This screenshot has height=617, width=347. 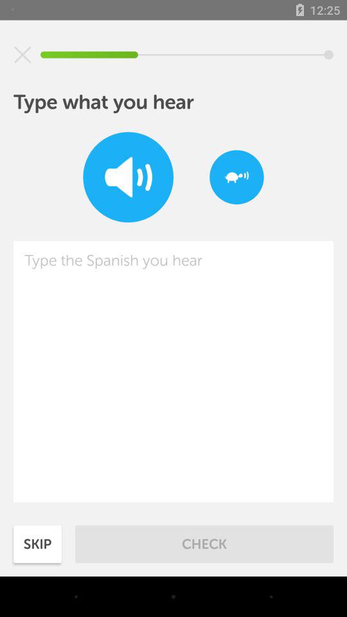 I want to click on stop loading, so click(x=22, y=55).